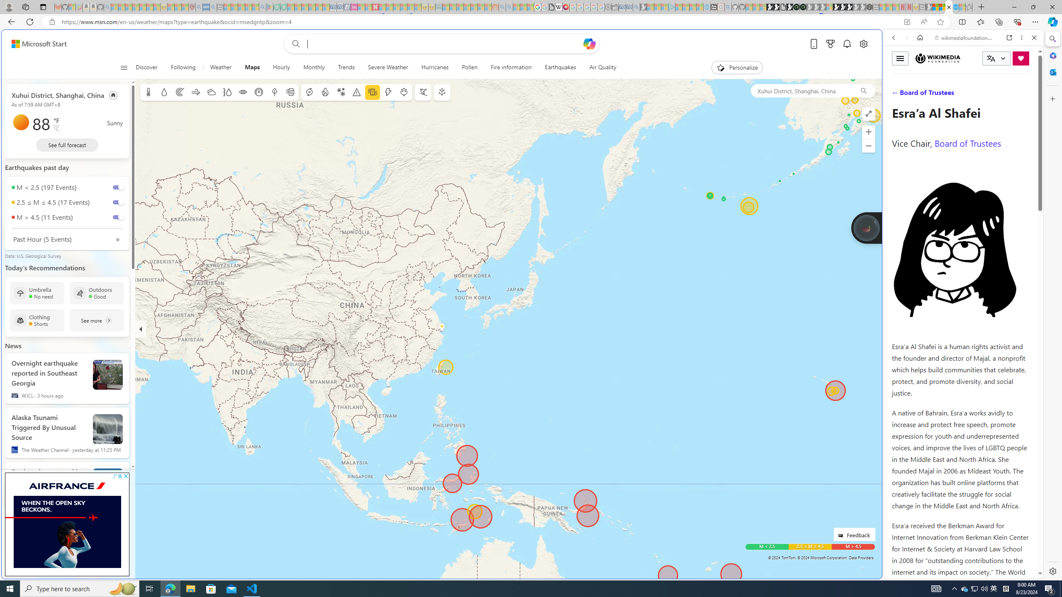  I want to click on github - Search - Sleeping, so click(728, 7).